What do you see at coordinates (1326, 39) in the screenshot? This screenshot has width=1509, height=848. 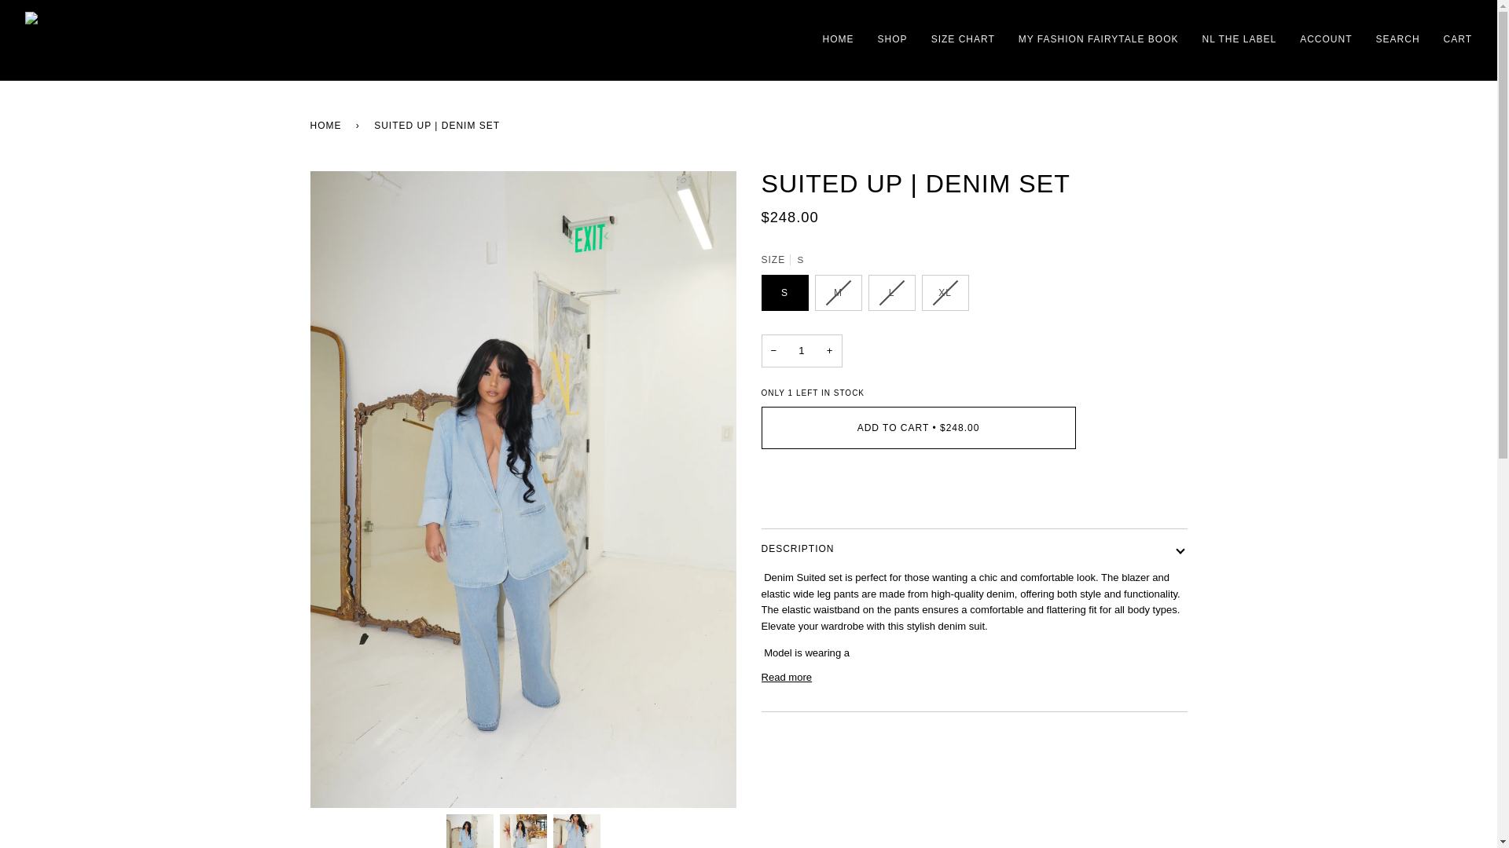 I see `ACCOUNT` at bounding box center [1326, 39].